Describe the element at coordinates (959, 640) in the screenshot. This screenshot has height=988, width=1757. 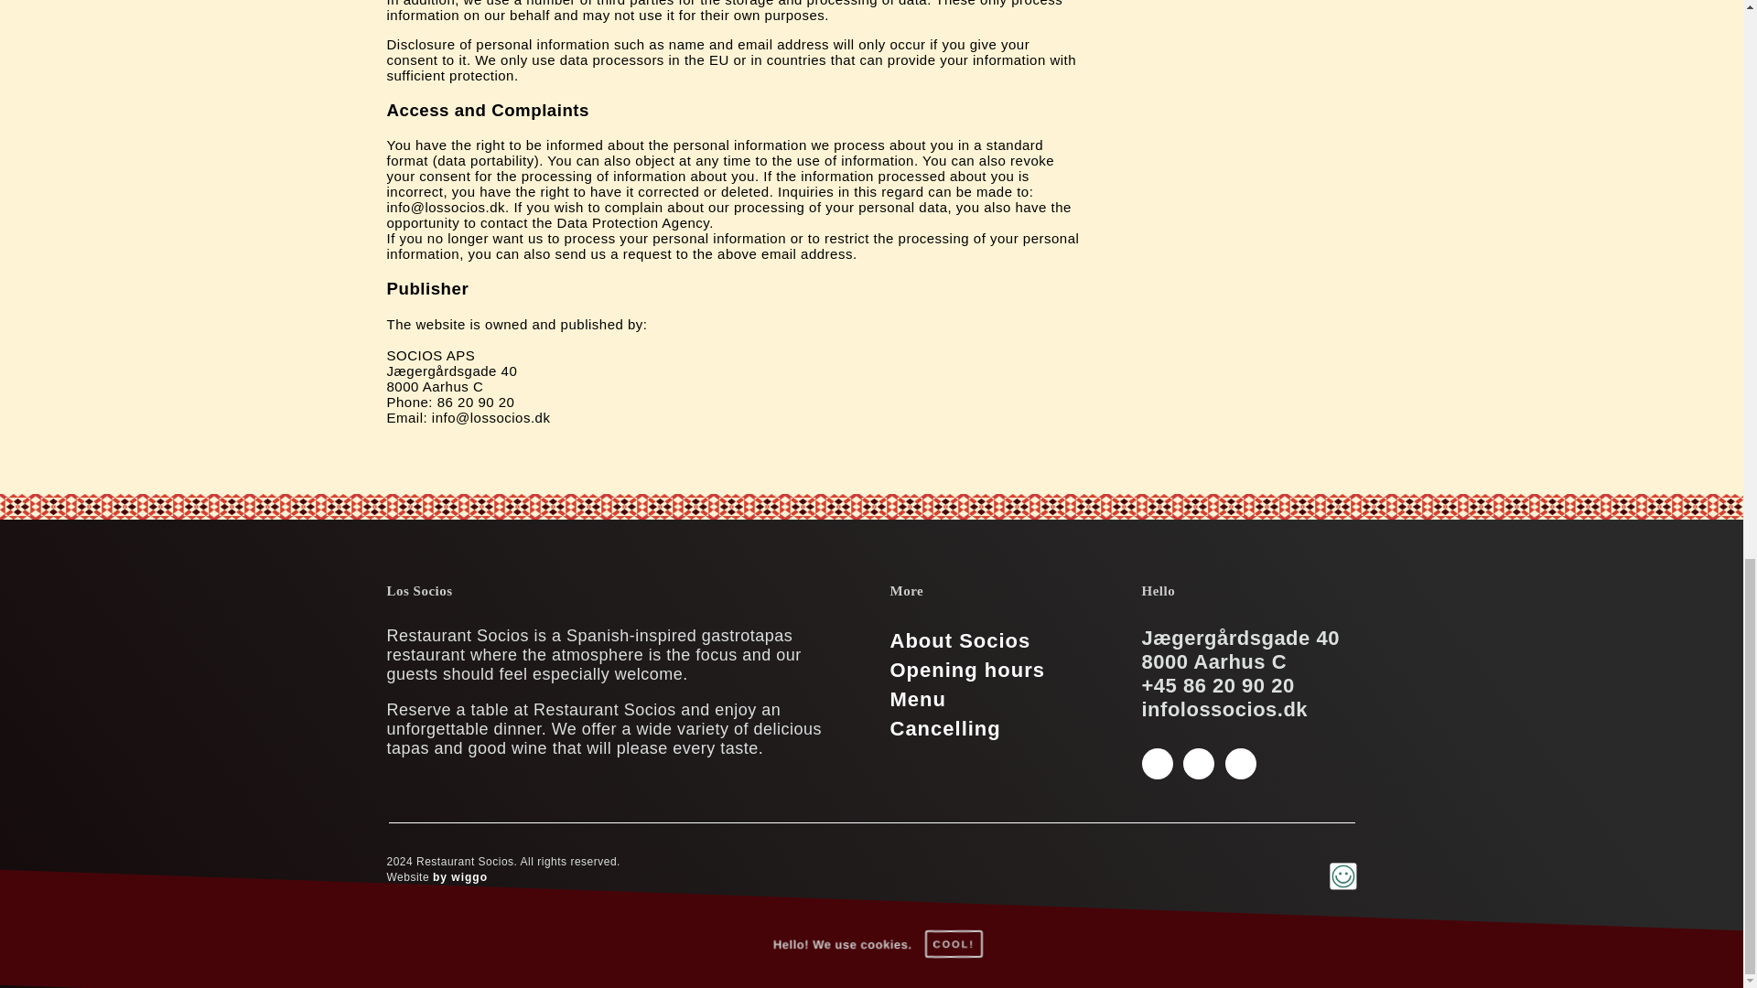
I see `About Socios` at that location.